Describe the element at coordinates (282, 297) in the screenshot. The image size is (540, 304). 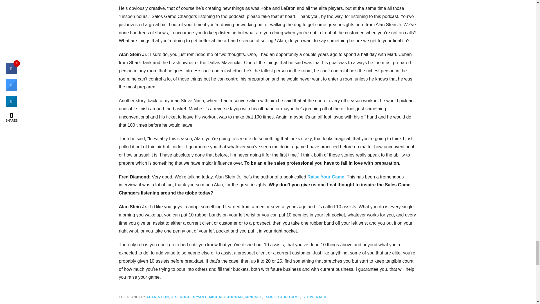
I see `RAISE YOUR GAME` at that location.